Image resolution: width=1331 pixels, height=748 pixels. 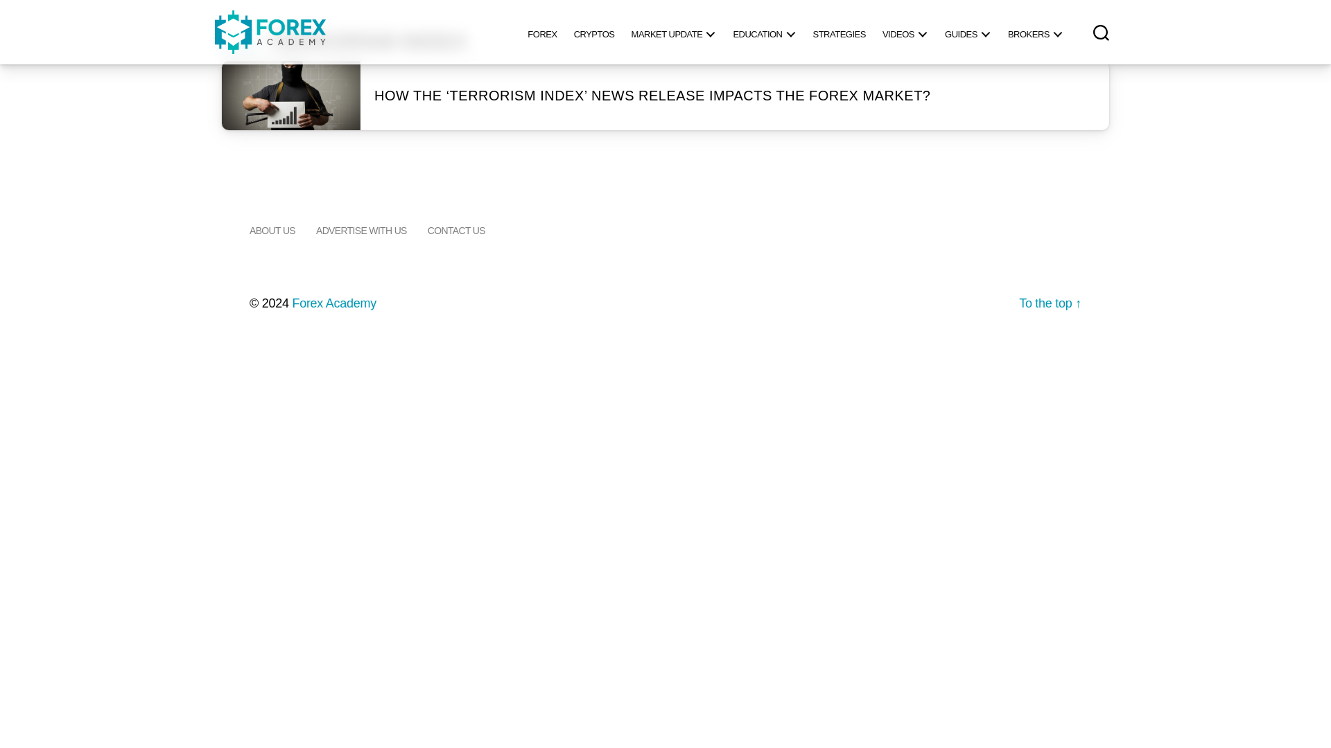 I want to click on BROKERS, so click(x=1035, y=32).